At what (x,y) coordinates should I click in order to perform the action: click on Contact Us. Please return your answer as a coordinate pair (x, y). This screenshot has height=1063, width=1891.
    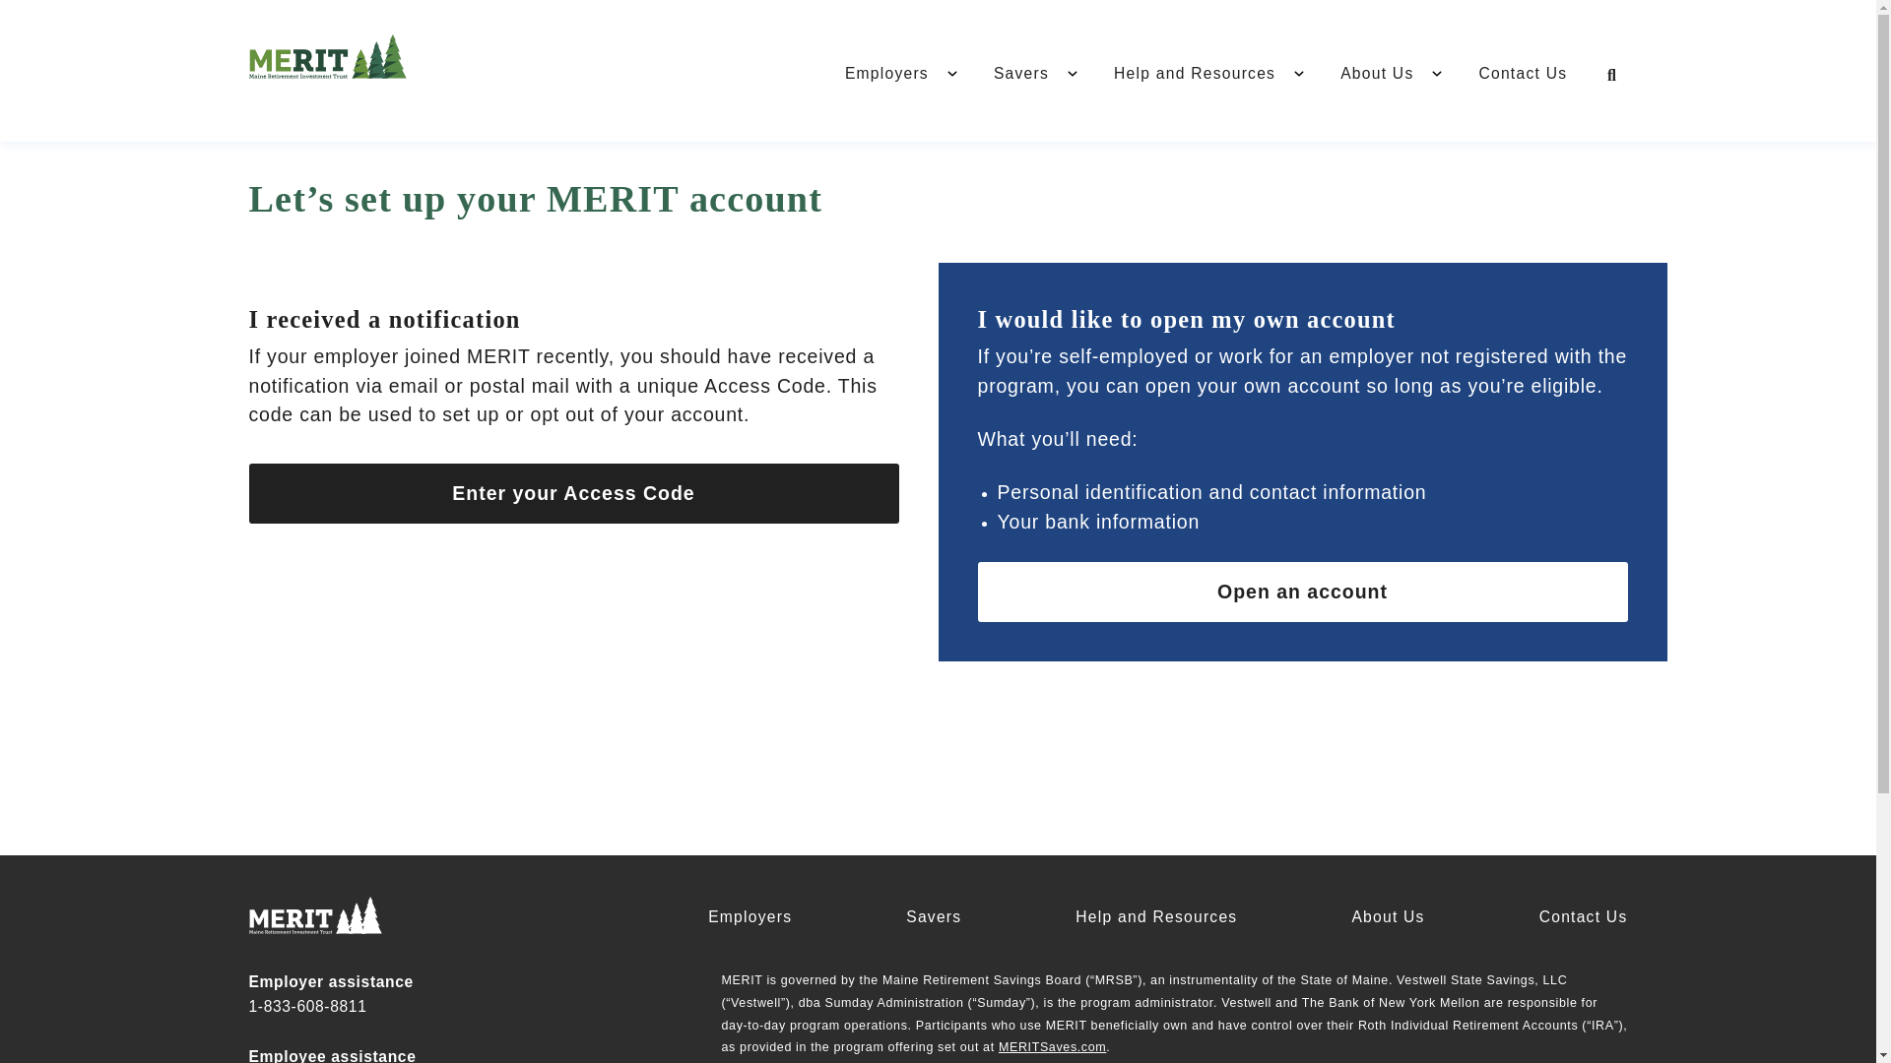
    Looking at the image, I should click on (1584, 917).